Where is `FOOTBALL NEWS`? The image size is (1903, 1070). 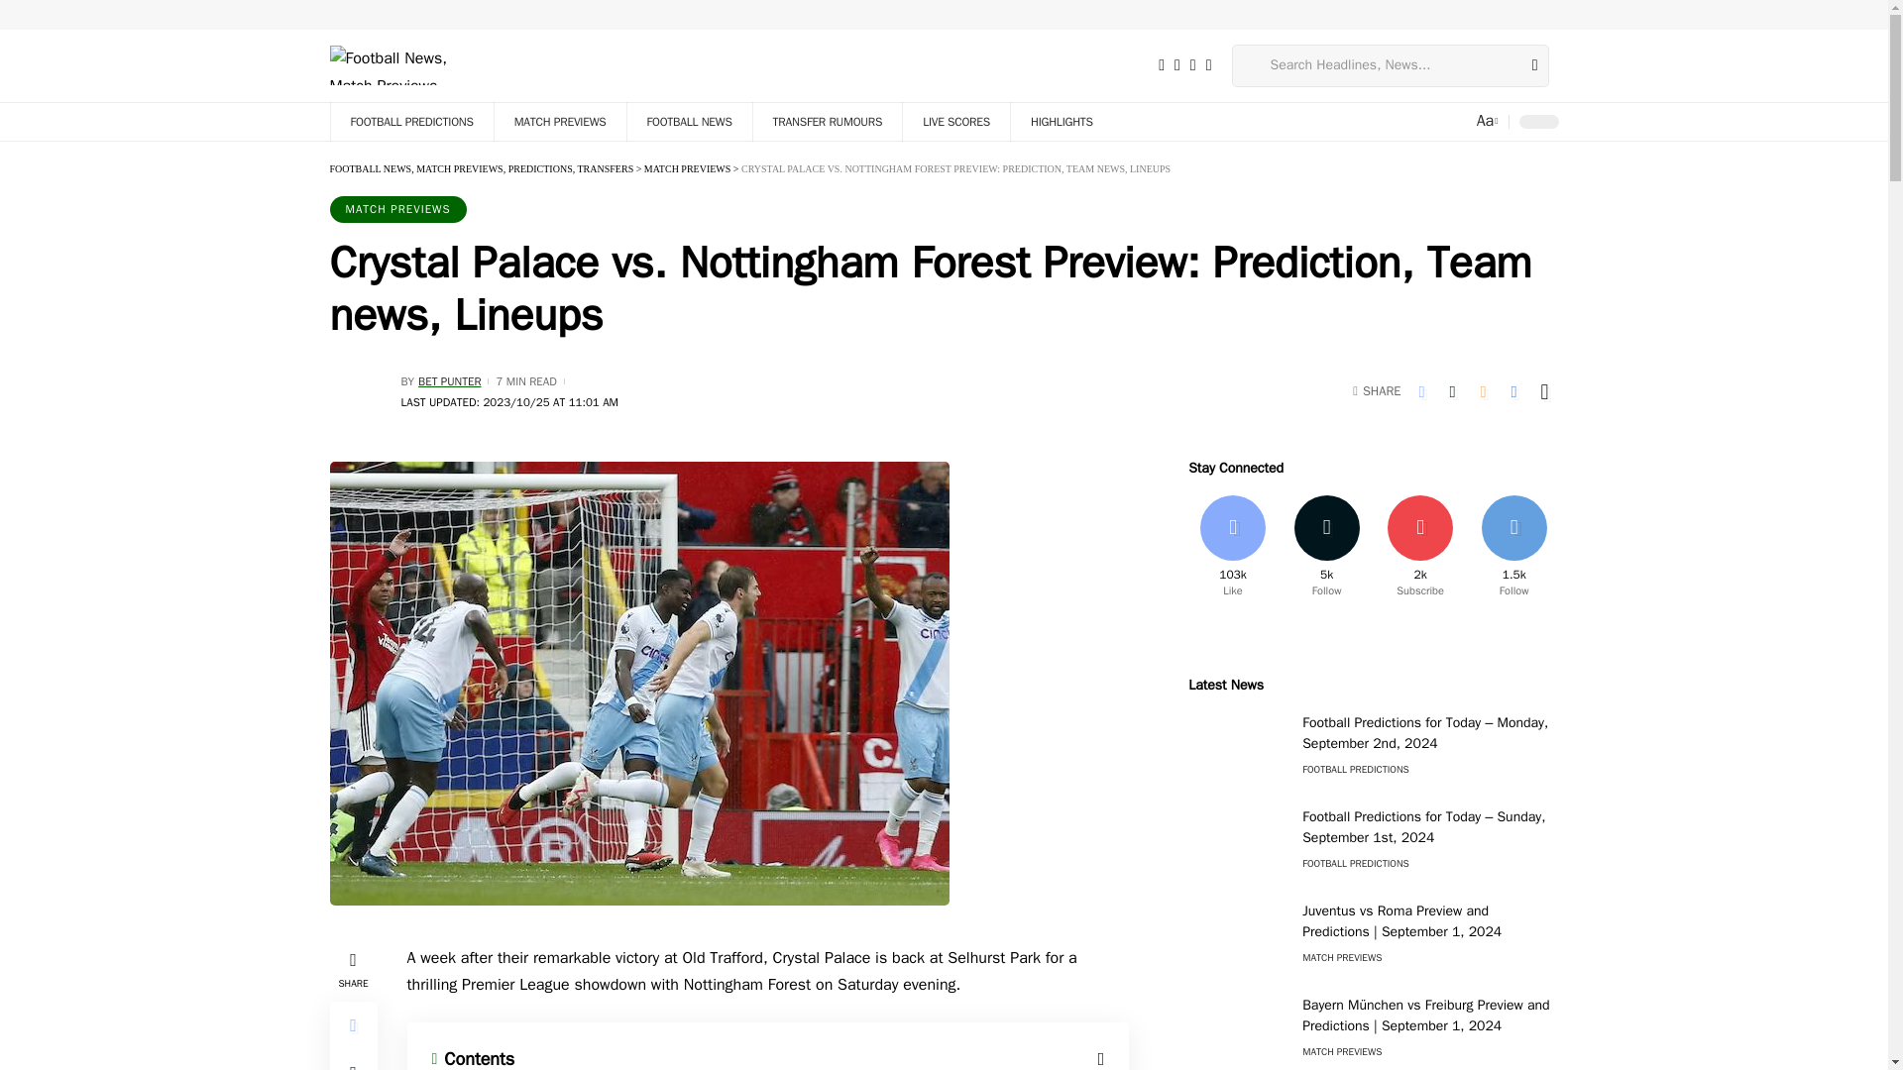
FOOTBALL NEWS is located at coordinates (688, 121).